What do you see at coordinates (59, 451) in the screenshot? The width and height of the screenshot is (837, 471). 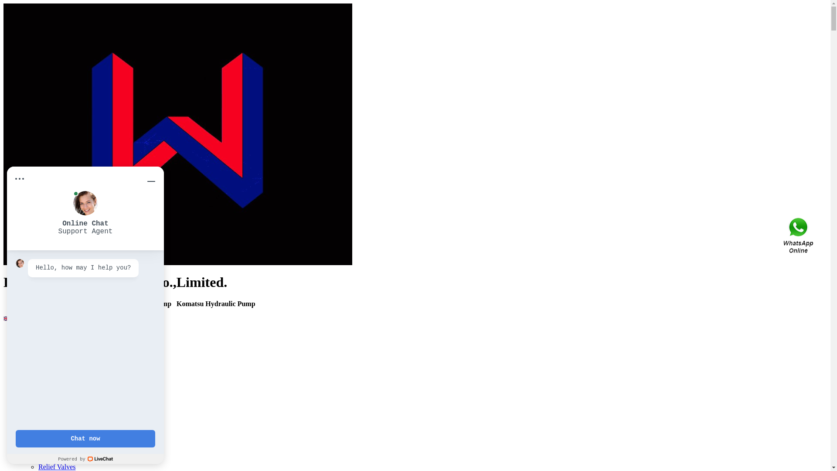 I see `Control Valves` at bounding box center [59, 451].